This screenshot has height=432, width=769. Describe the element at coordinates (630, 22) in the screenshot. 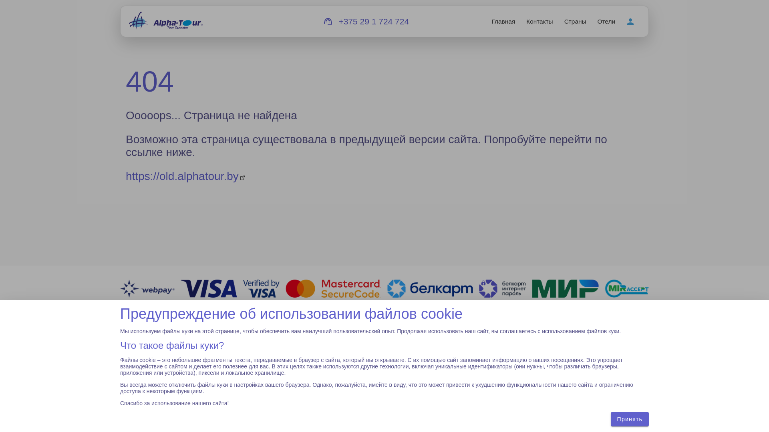

I see `person` at that location.